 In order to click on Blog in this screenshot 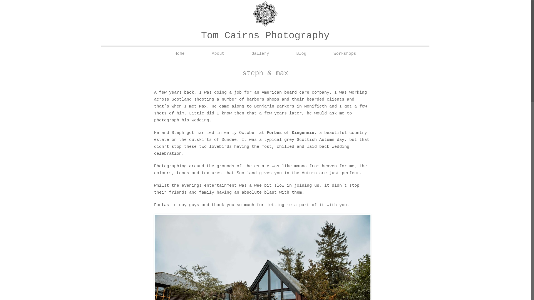, I will do `click(301, 54)`.